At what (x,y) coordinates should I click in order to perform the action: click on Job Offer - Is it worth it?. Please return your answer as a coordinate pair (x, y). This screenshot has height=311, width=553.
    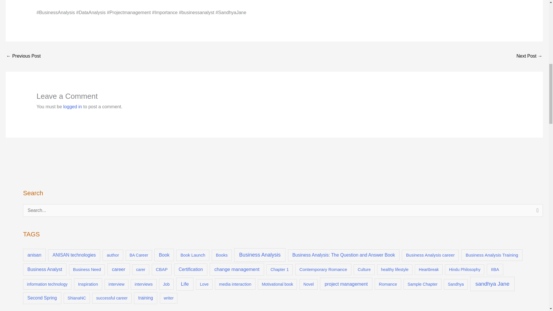
    Looking at the image, I should click on (529, 56).